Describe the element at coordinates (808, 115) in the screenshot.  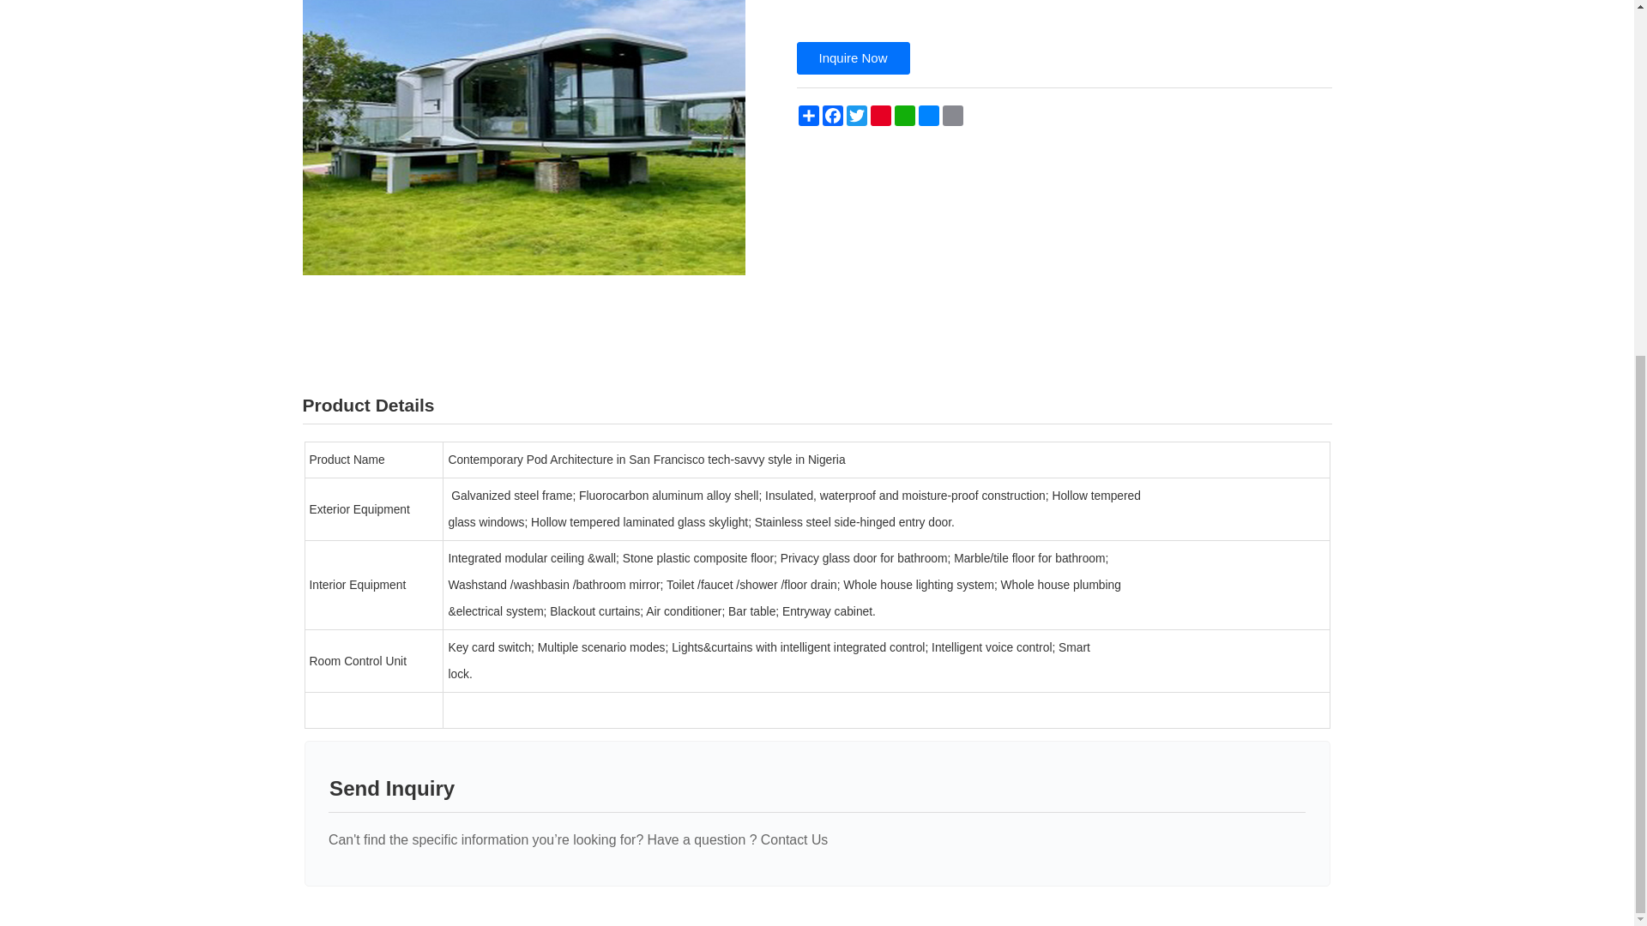
I see `Share` at that location.